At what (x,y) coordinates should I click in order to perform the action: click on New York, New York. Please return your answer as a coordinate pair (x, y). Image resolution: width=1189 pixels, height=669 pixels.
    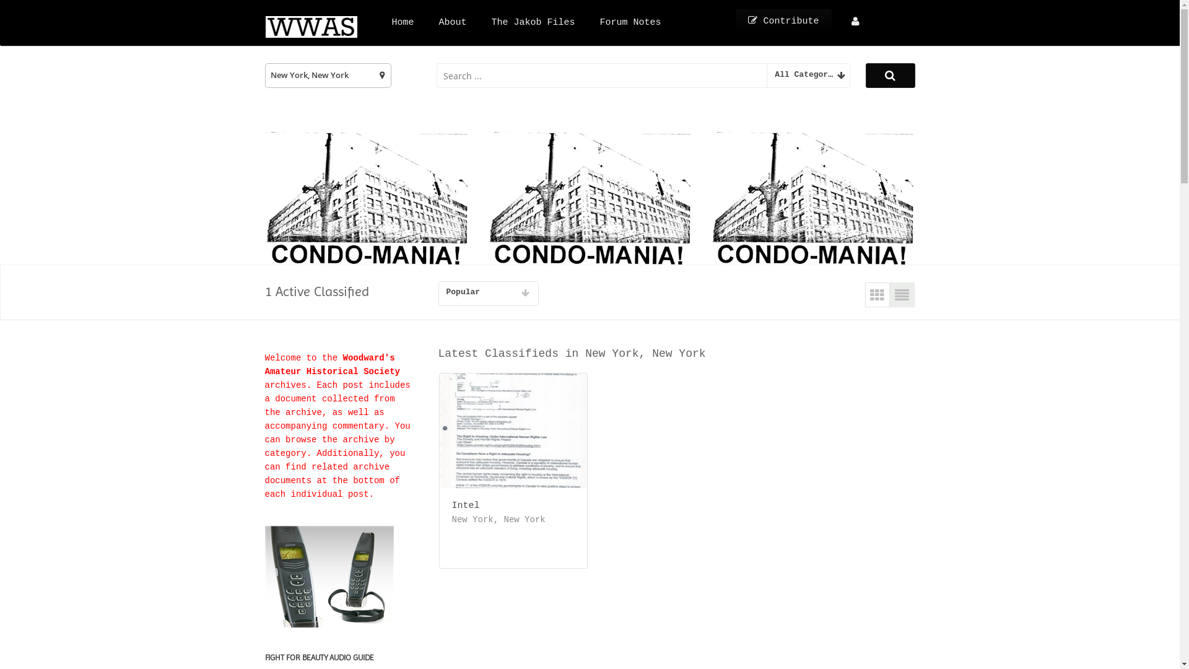
    Looking at the image, I should click on (328, 76).